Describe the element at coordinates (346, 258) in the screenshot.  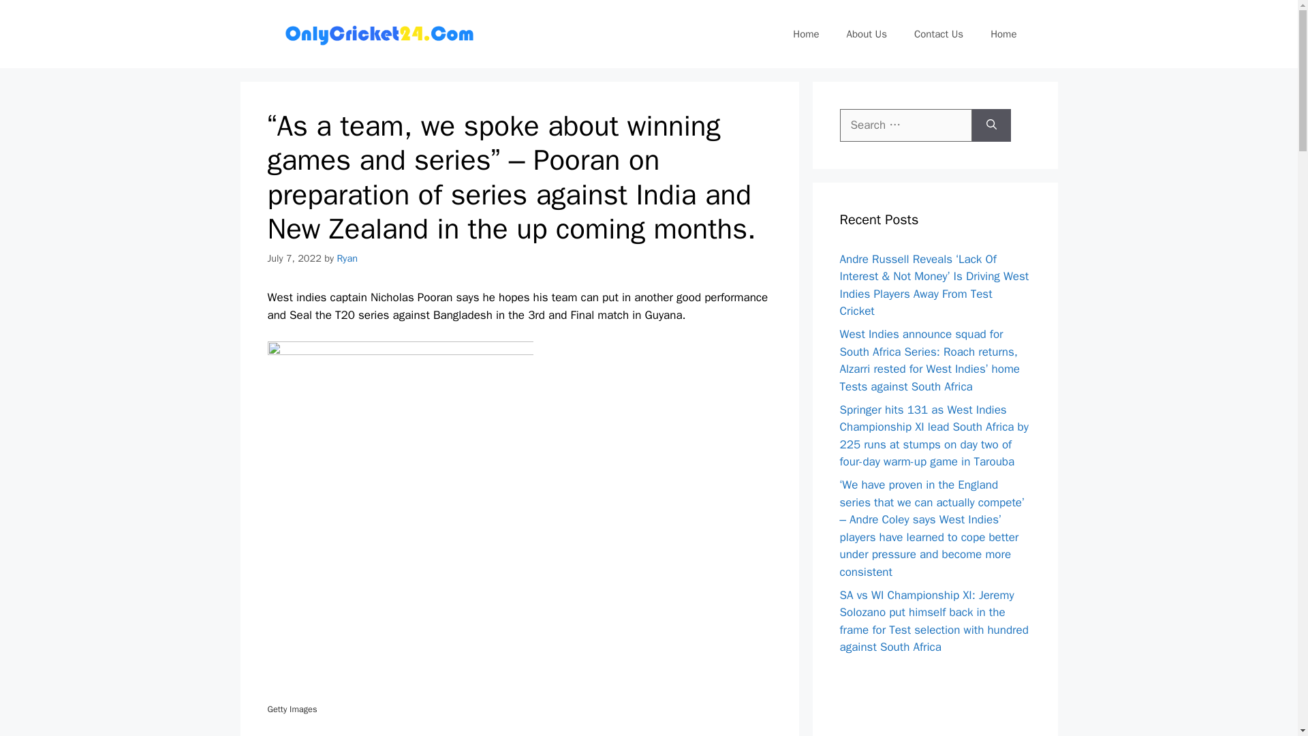
I see `Ryan` at that location.